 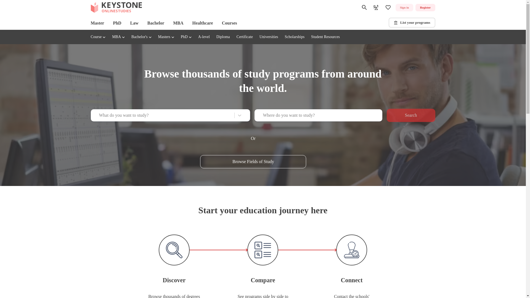 What do you see at coordinates (325, 37) in the screenshot?
I see `Student Resources` at bounding box center [325, 37].